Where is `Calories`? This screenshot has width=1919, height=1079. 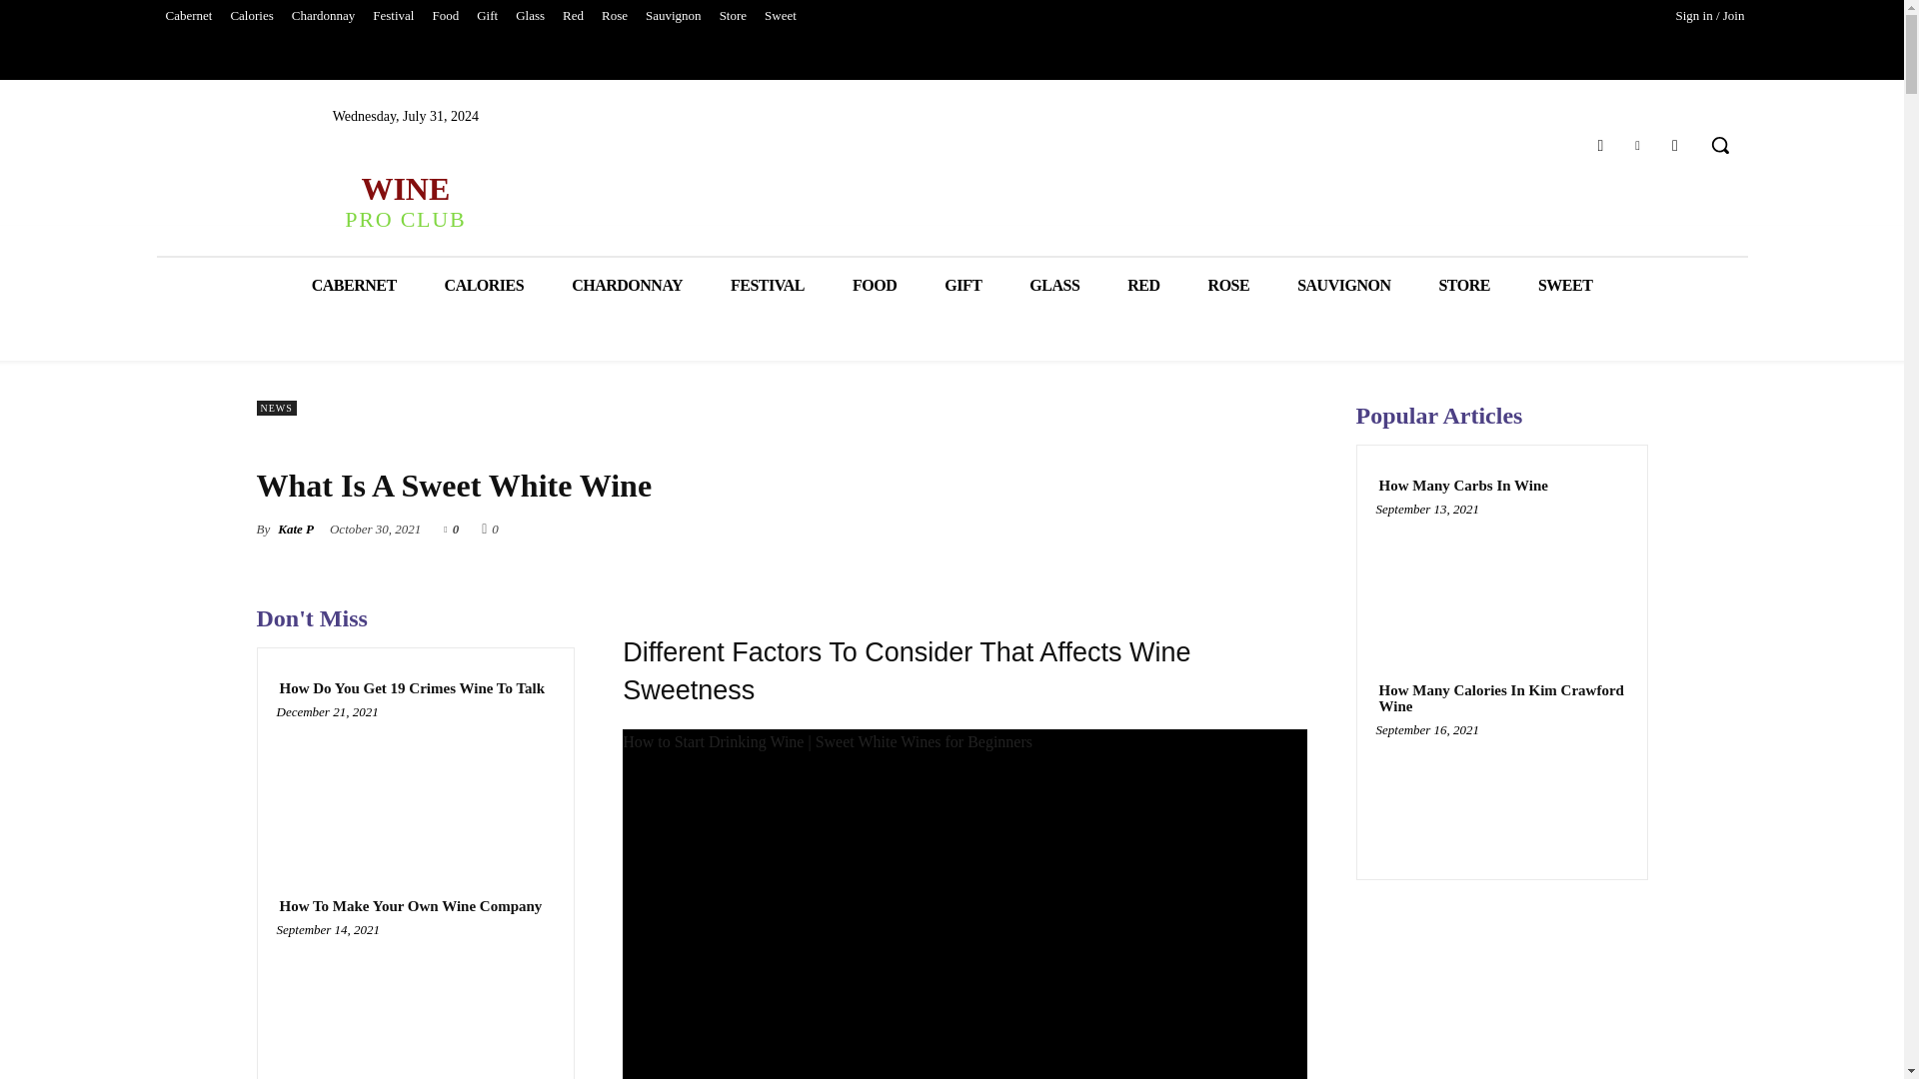 Calories is located at coordinates (251, 16).